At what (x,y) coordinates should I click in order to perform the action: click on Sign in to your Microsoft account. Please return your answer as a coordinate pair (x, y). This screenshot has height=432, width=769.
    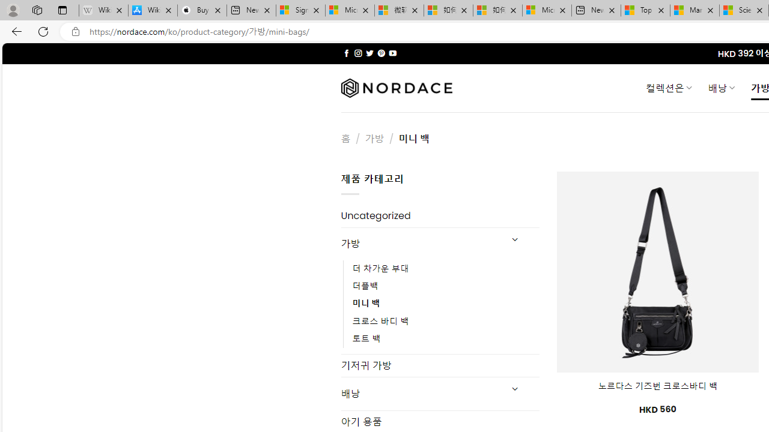
    Looking at the image, I should click on (300, 11).